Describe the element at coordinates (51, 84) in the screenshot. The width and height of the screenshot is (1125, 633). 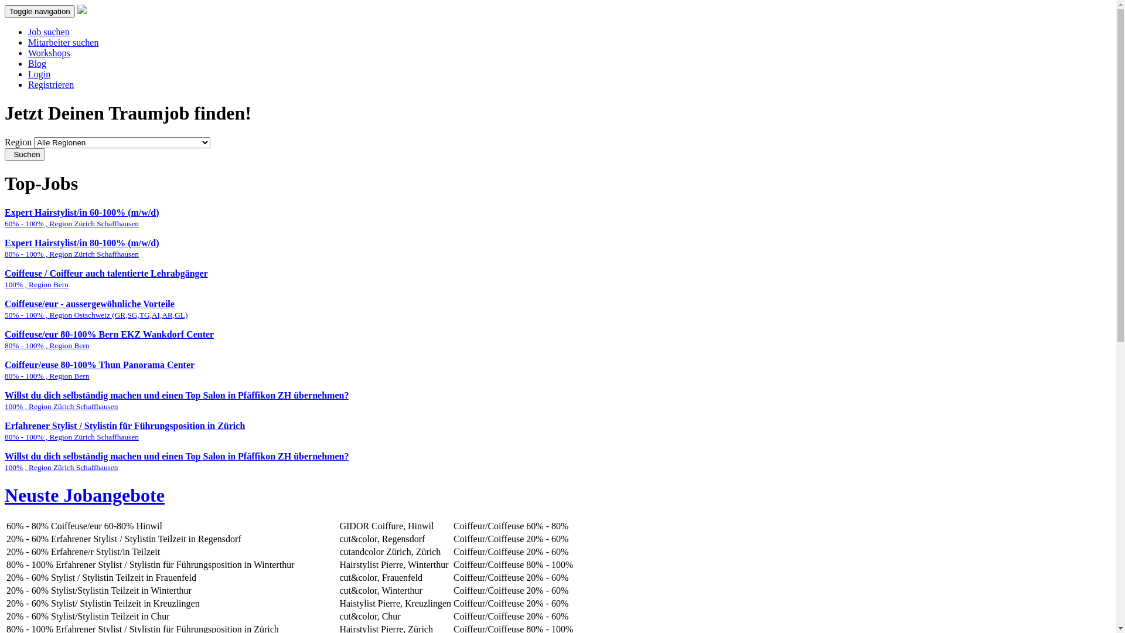
I see `Registrieren` at that location.